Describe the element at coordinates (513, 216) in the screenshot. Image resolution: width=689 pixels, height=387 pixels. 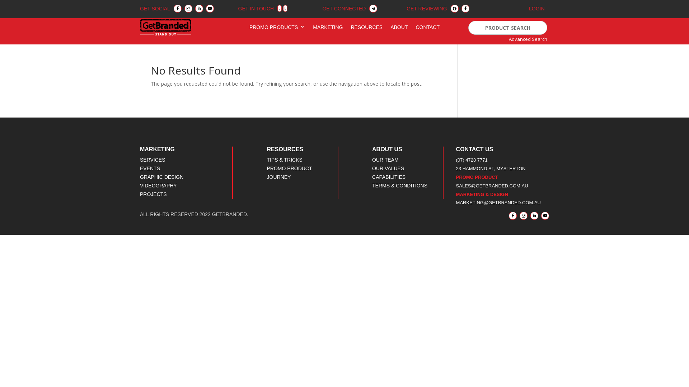
I see `Follow on Facebook` at that location.